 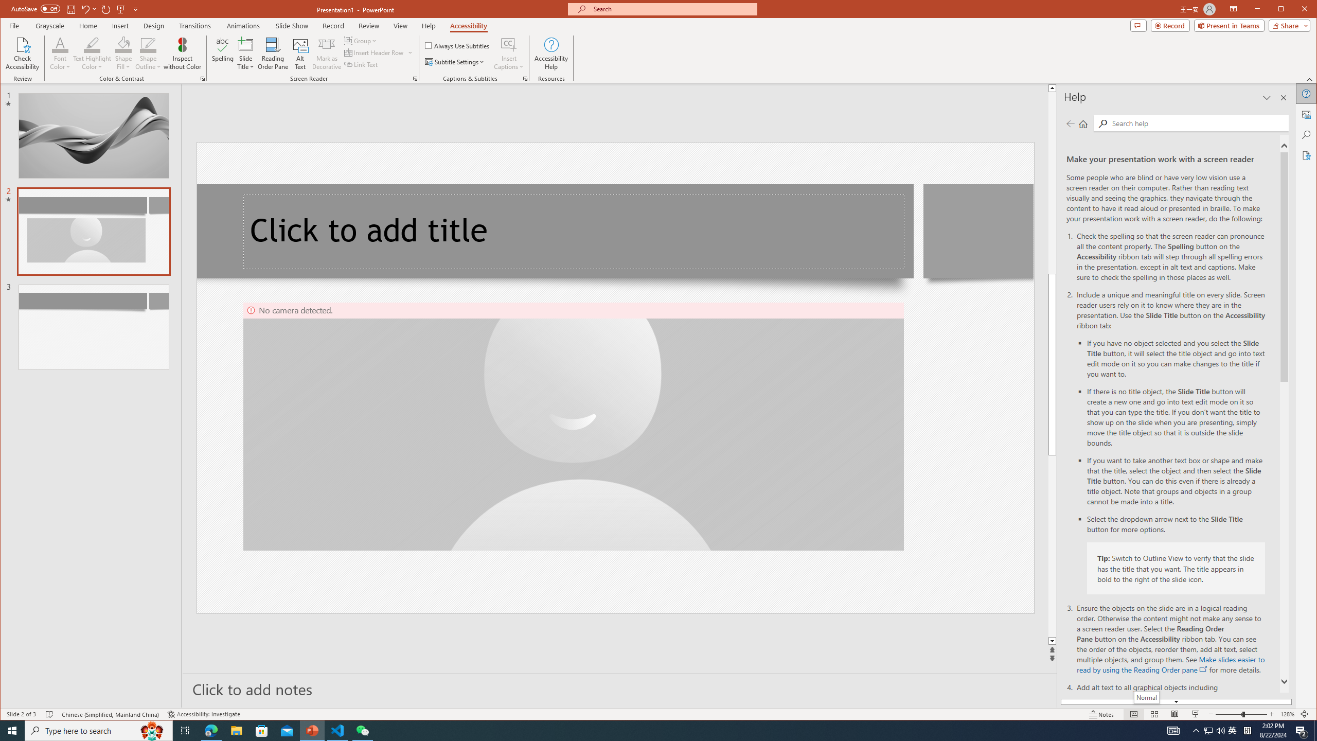 I want to click on Shape Outline, so click(x=148, y=54).